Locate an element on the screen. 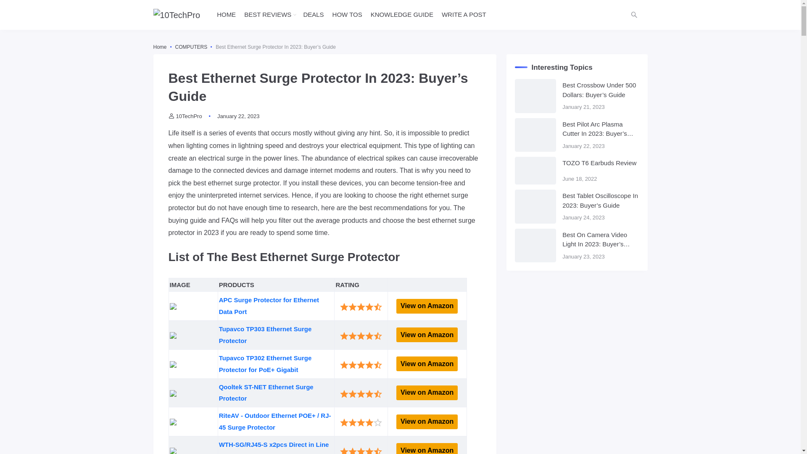 This screenshot has height=454, width=807. View on Amazon is located at coordinates (427, 306).